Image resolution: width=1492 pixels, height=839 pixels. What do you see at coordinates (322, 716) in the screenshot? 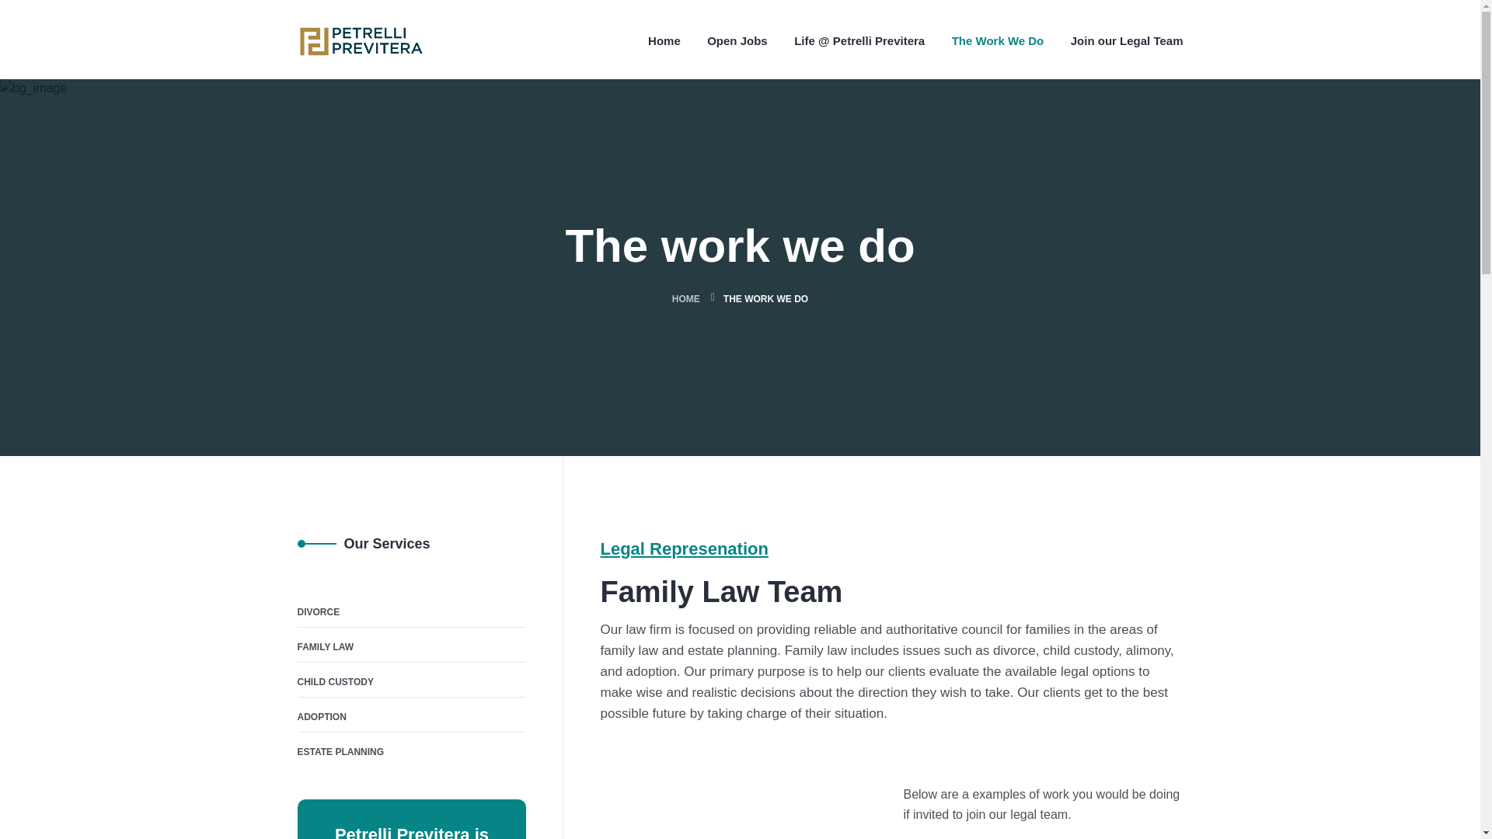
I see `ADOPTION` at bounding box center [322, 716].